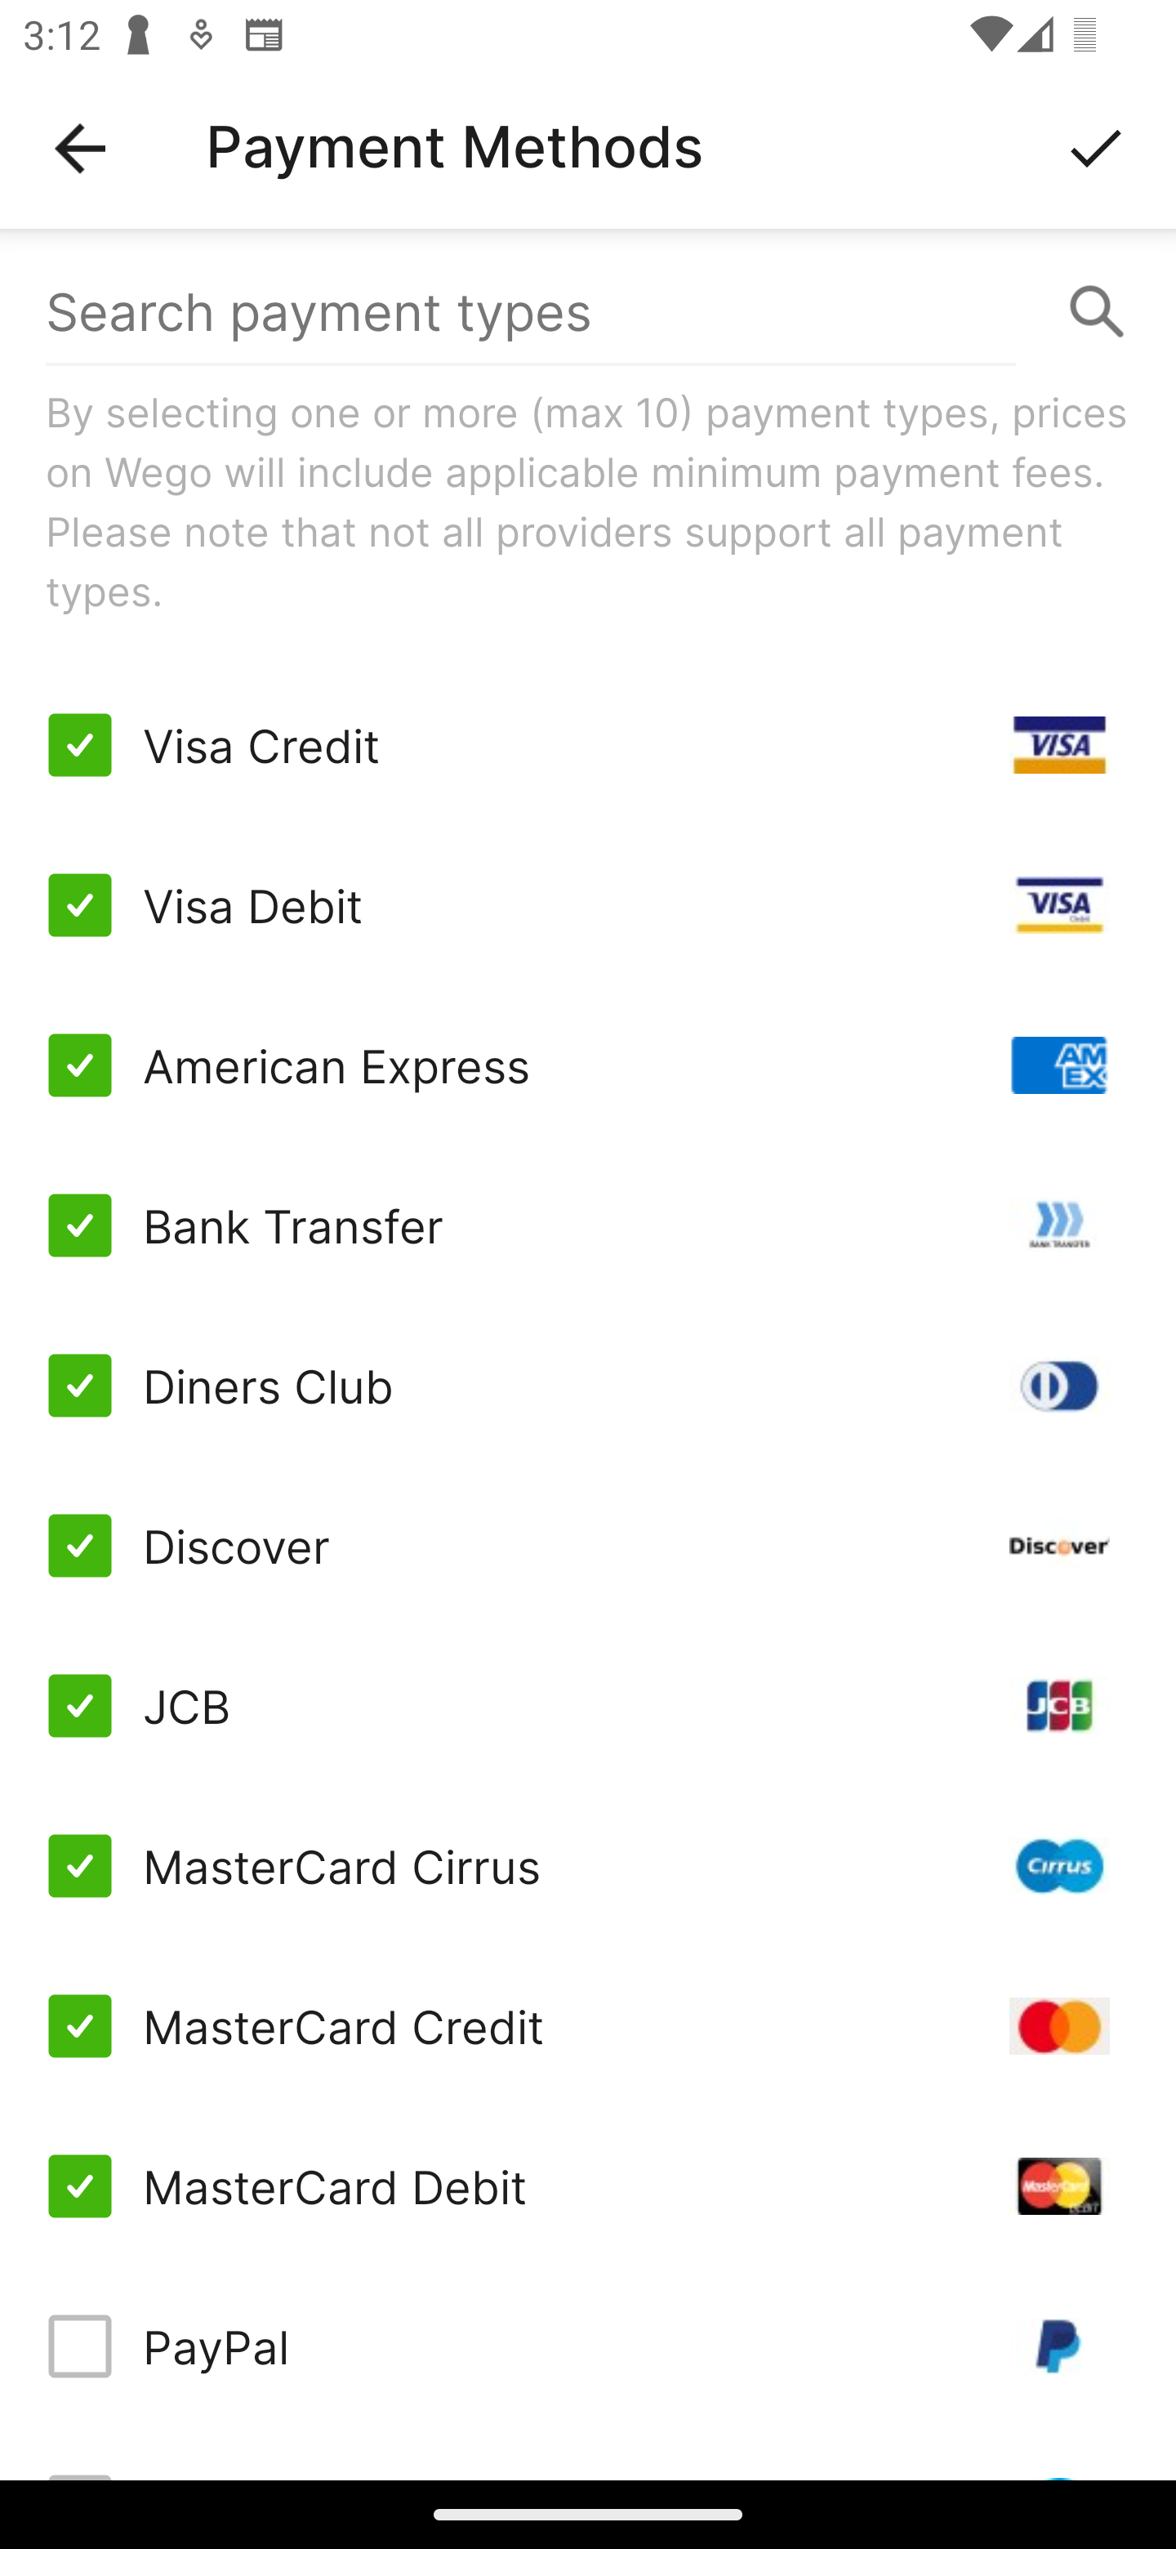  What do you see at coordinates (588, 1385) in the screenshot?
I see `Diners Club` at bounding box center [588, 1385].